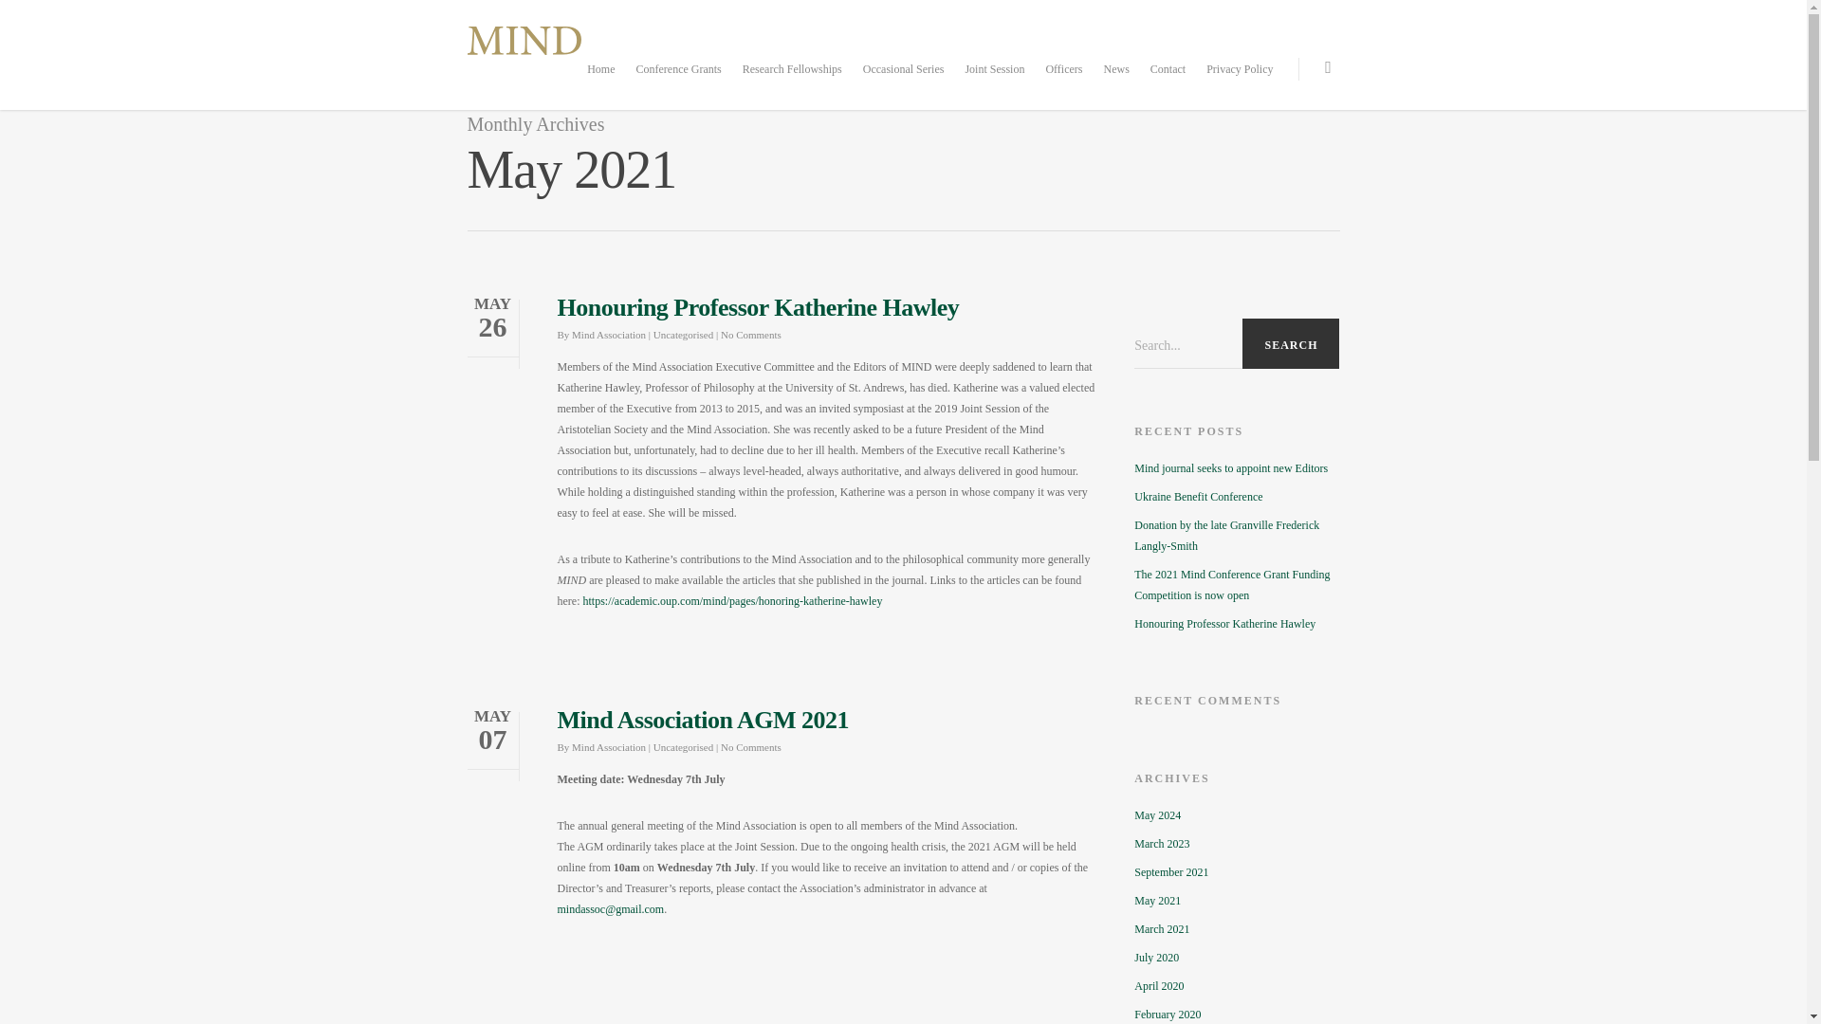 The image size is (1821, 1024). What do you see at coordinates (758, 307) in the screenshot?
I see `Honouring Professor Katherine Hawley` at bounding box center [758, 307].